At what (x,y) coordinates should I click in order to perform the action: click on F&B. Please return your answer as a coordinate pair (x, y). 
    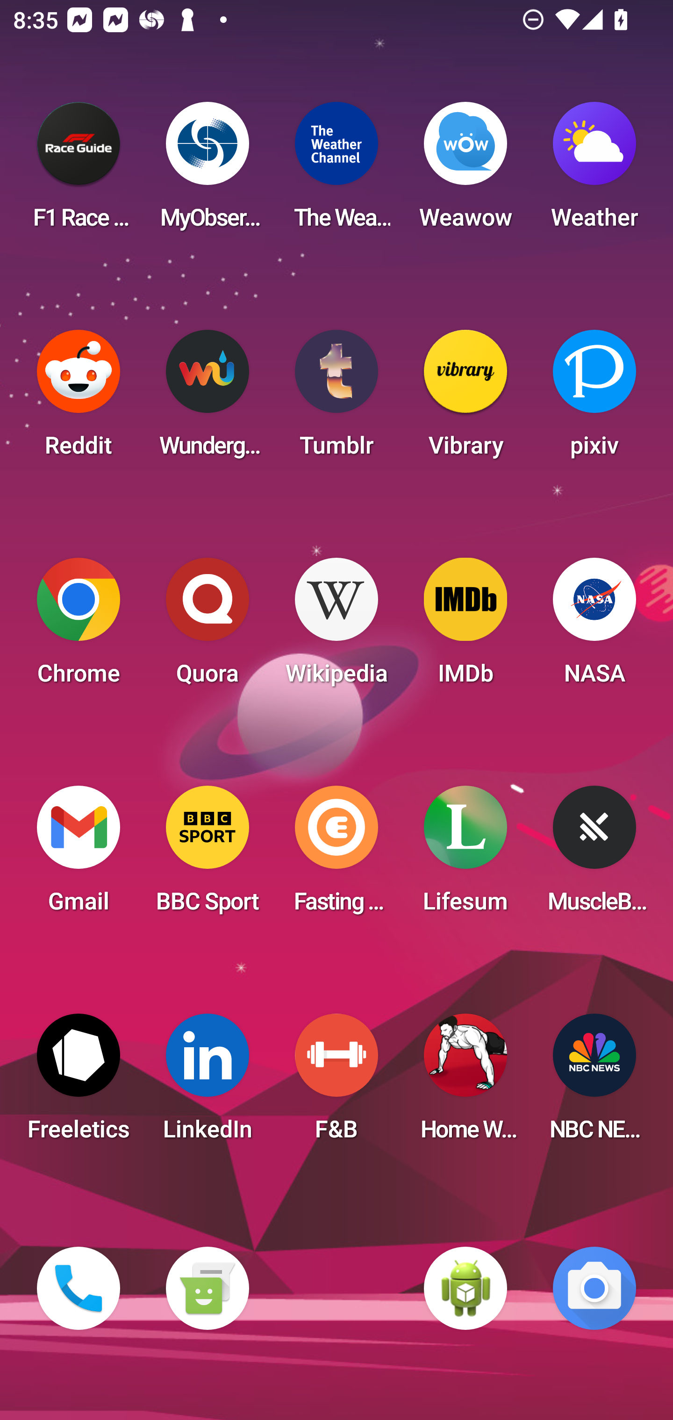
    Looking at the image, I should click on (336, 1083).